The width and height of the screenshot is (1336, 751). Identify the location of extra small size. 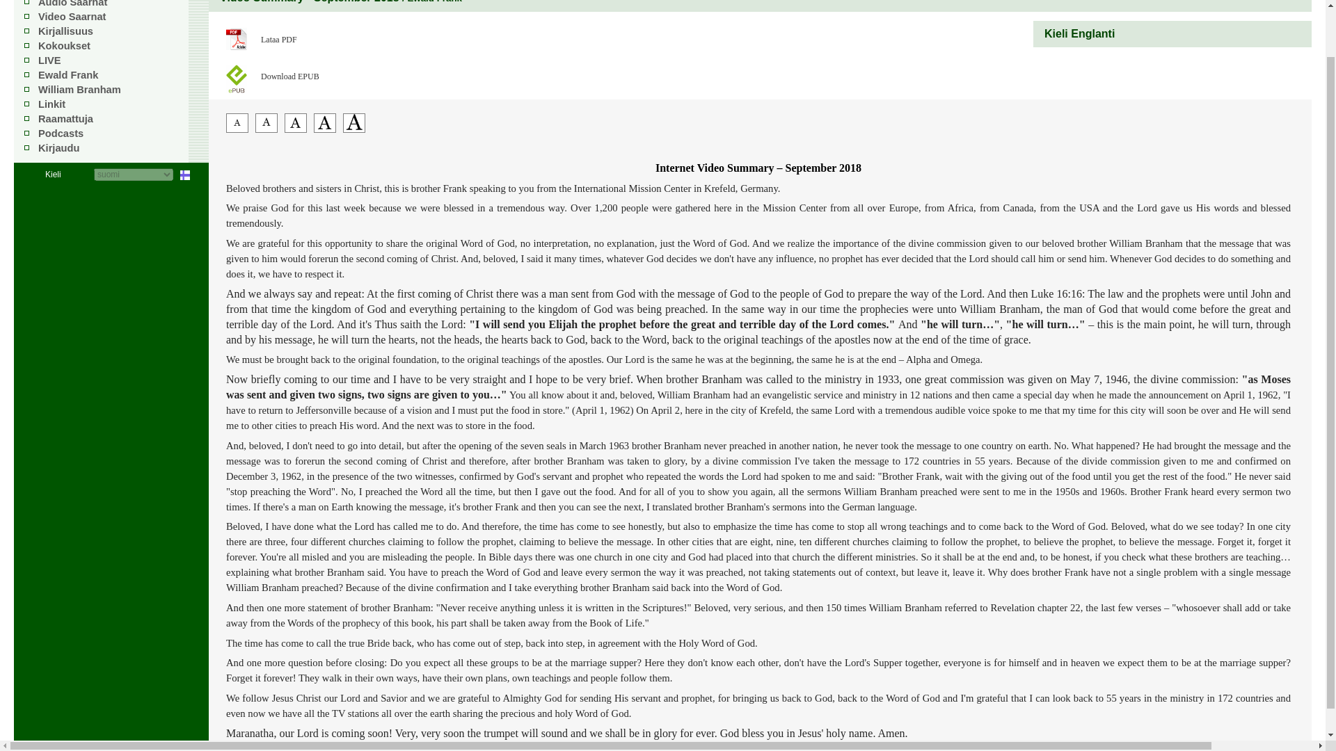
(237, 129).